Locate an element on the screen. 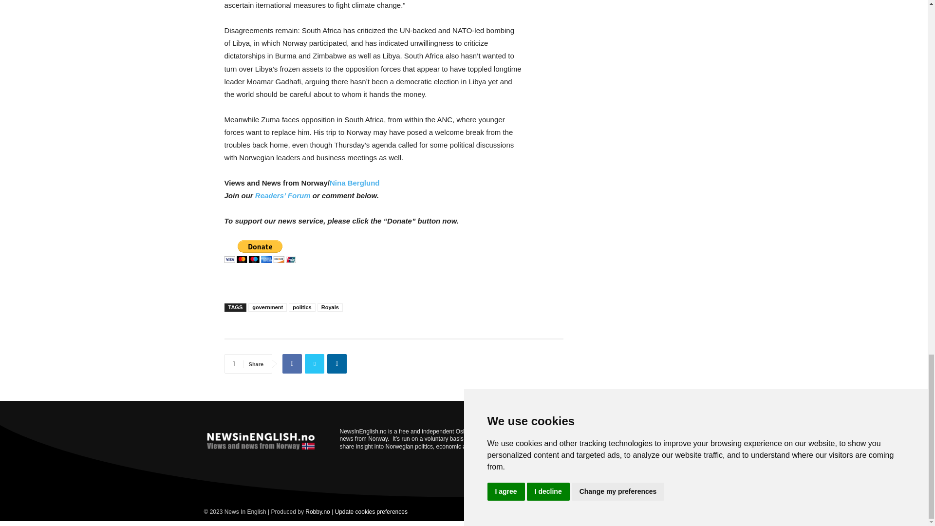 The height and width of the screenshot is (526, 935). Twitter is located at coordinates (315, 363).